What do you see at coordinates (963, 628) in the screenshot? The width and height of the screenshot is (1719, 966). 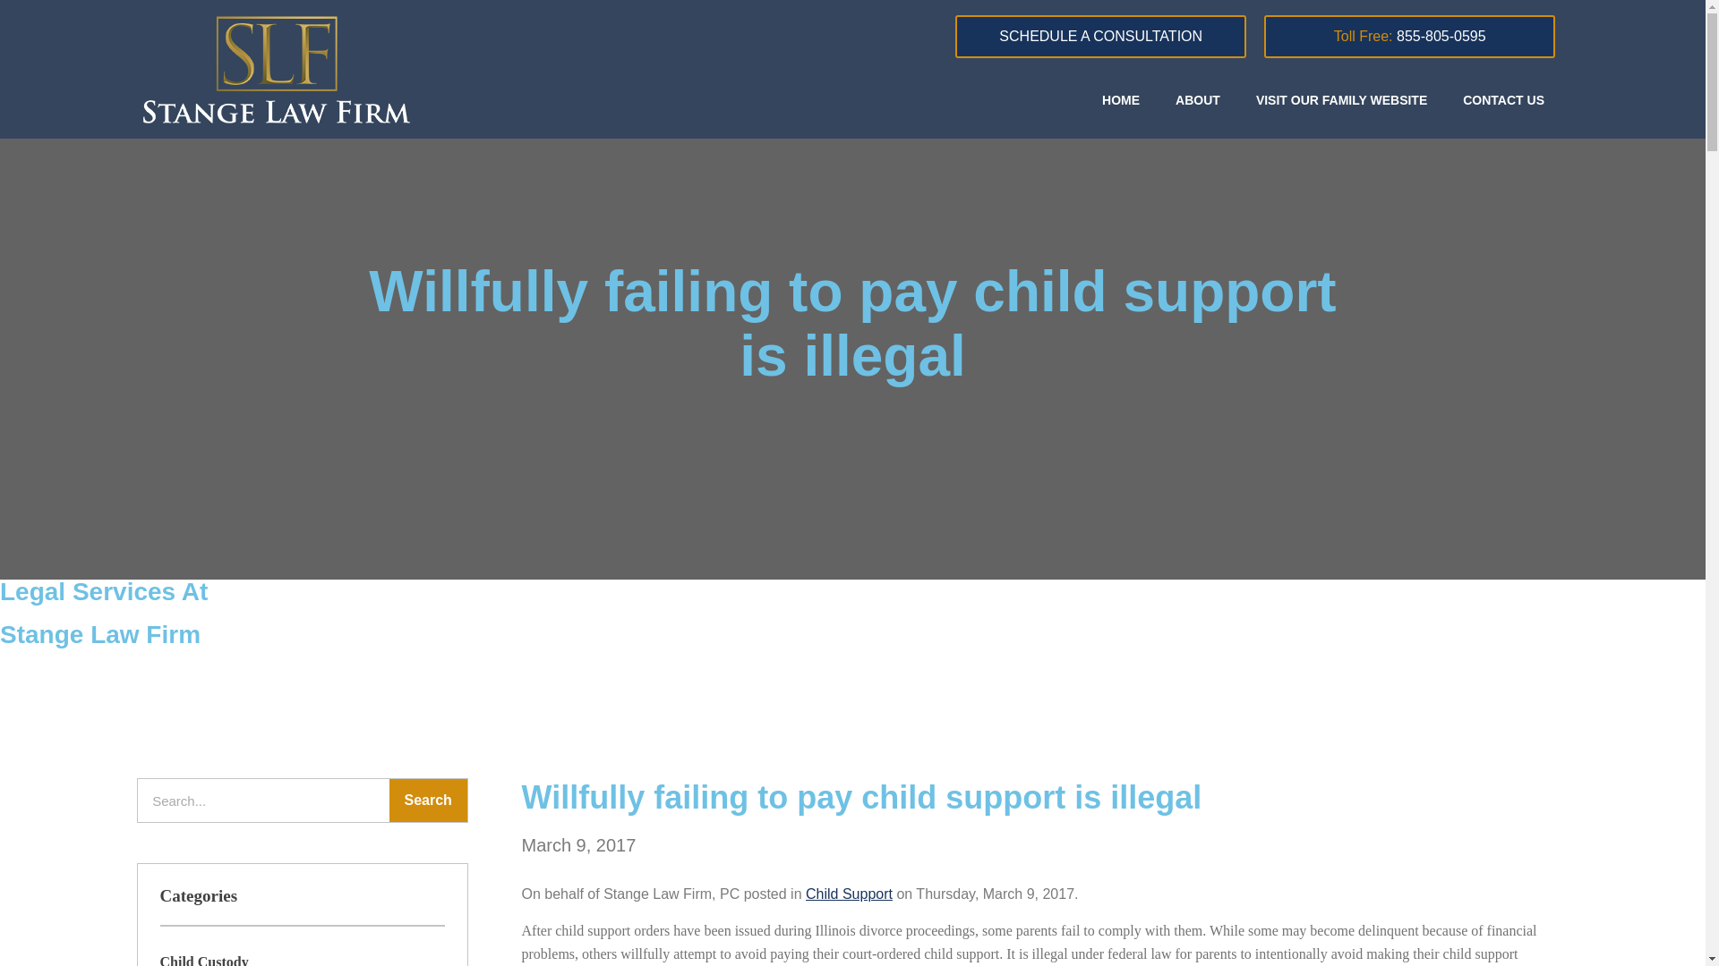 I see `Property Division` at bounding box center [963, 628].